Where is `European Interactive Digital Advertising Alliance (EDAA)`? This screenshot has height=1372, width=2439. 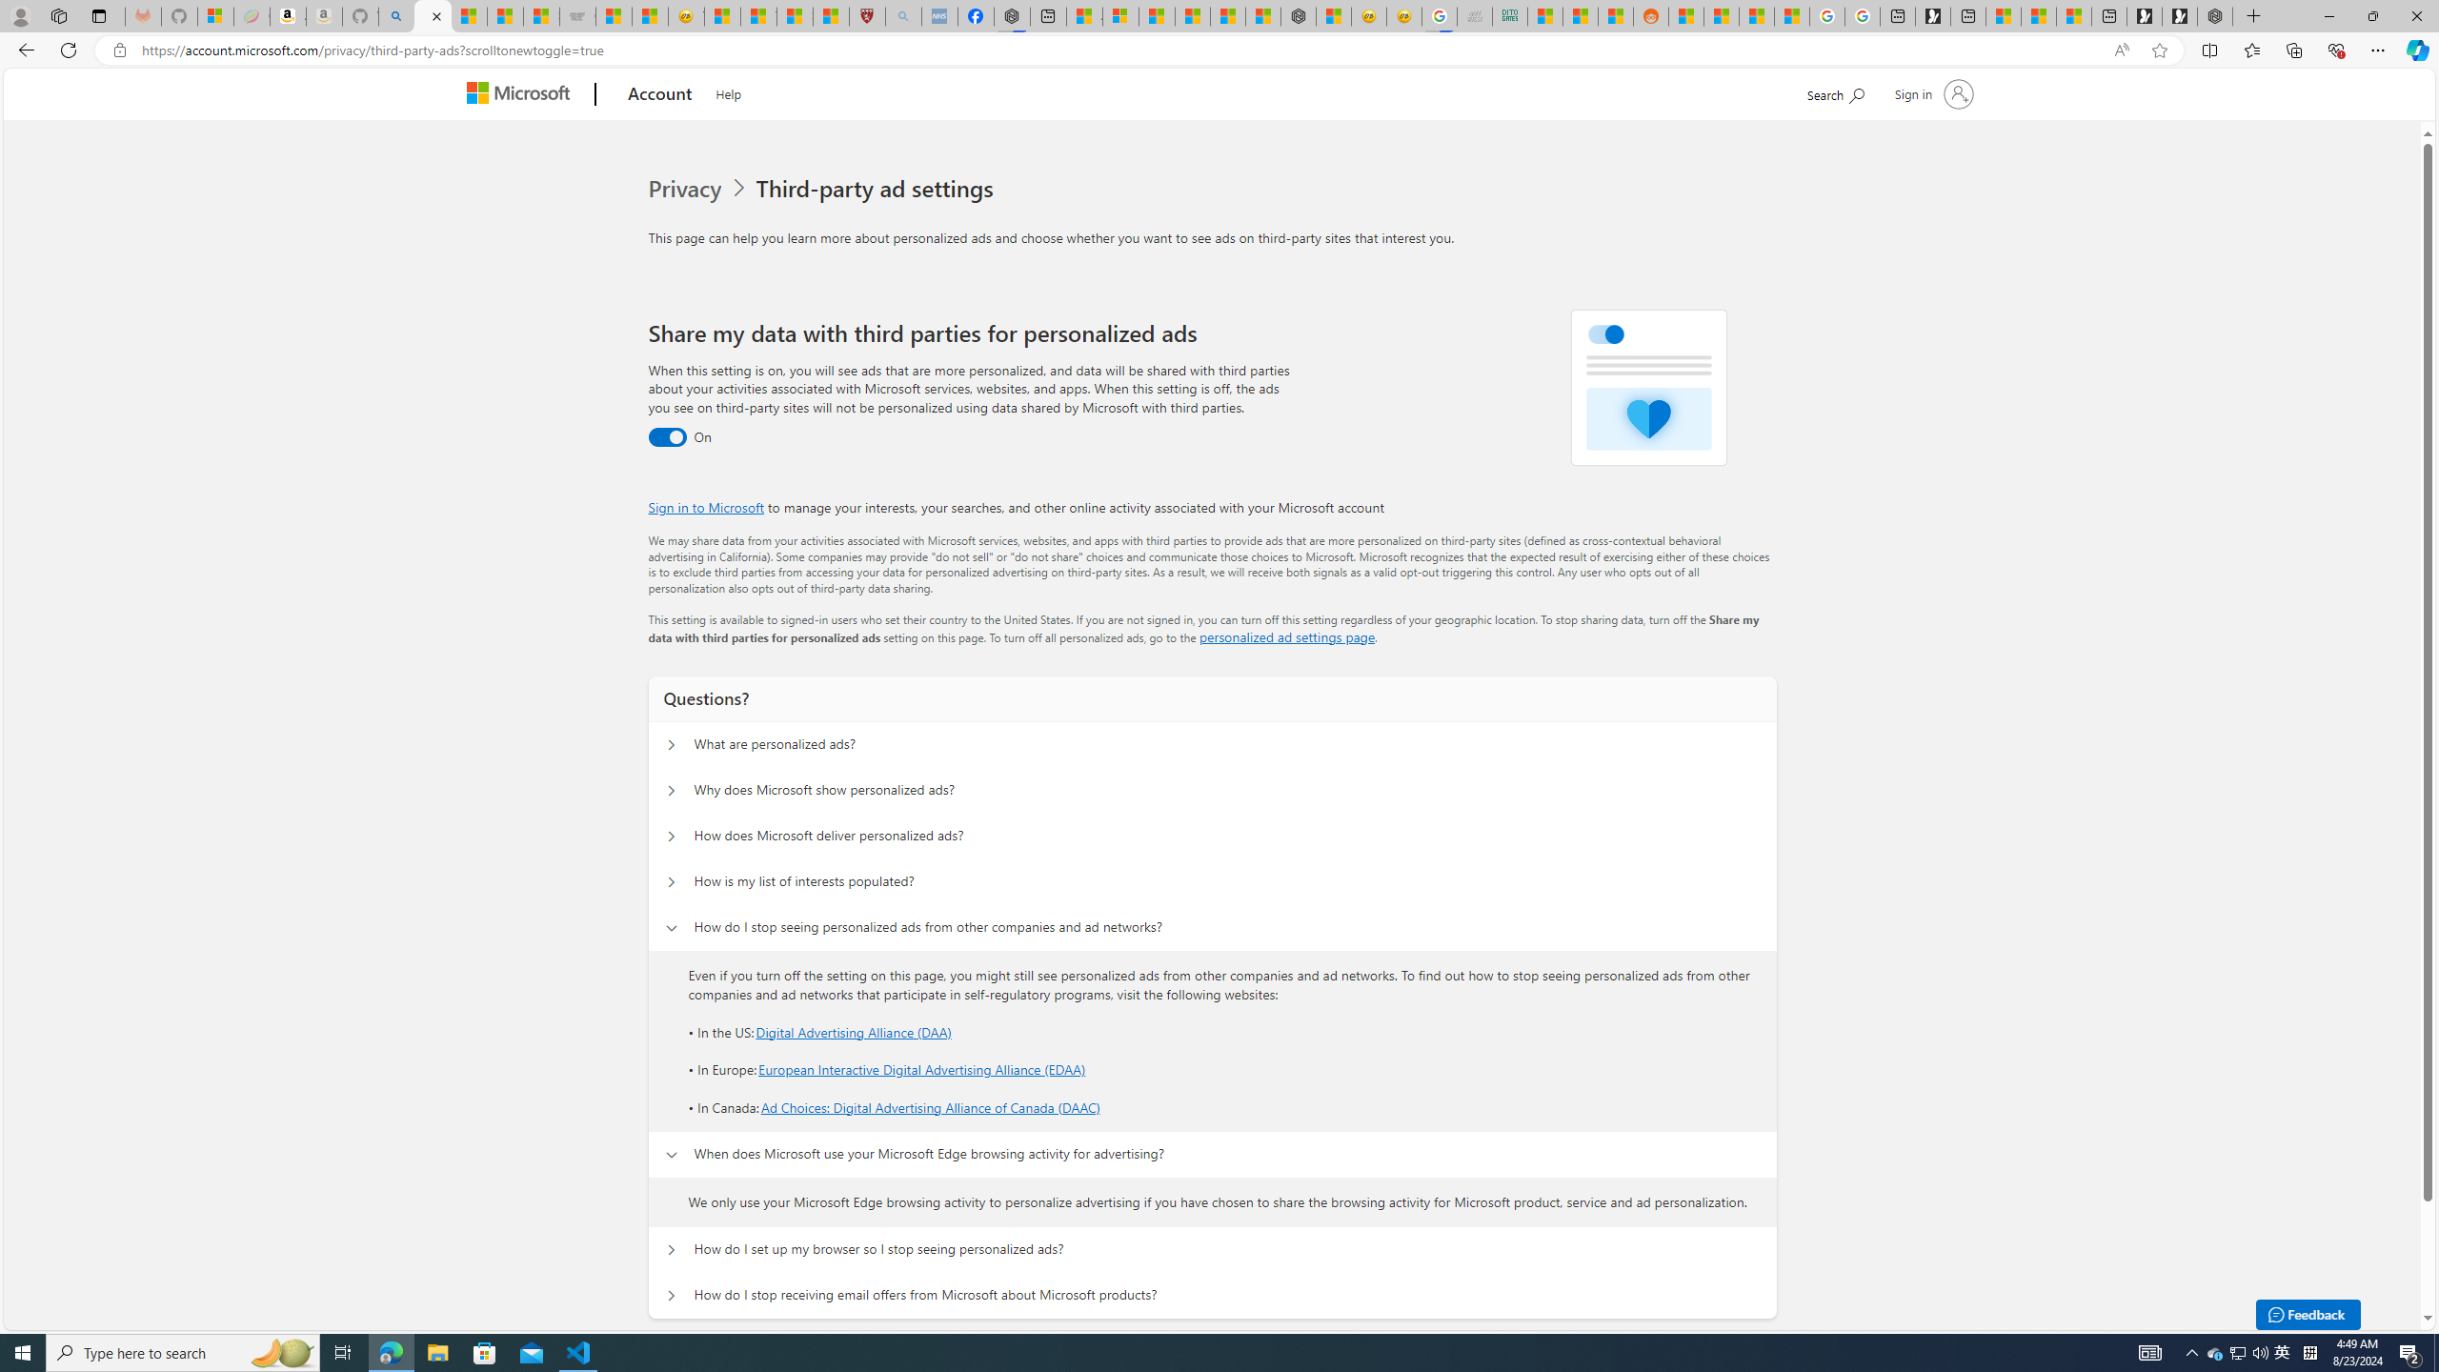 European Interactive Digital Advertising Alliance (EDAA) is located at coordinates (922, 1070).